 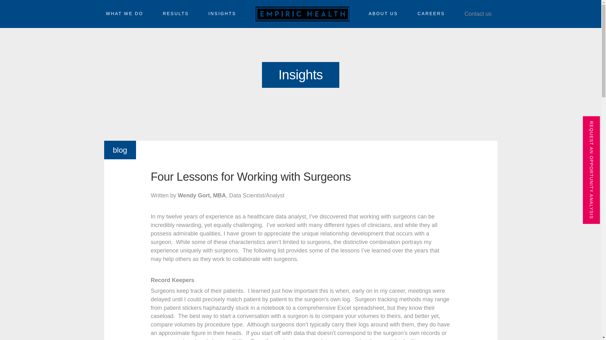 What do you see at coordinates (124, 15) in the screenshot?
I see `WHAT WE DO` at bounding box center [124, 15].